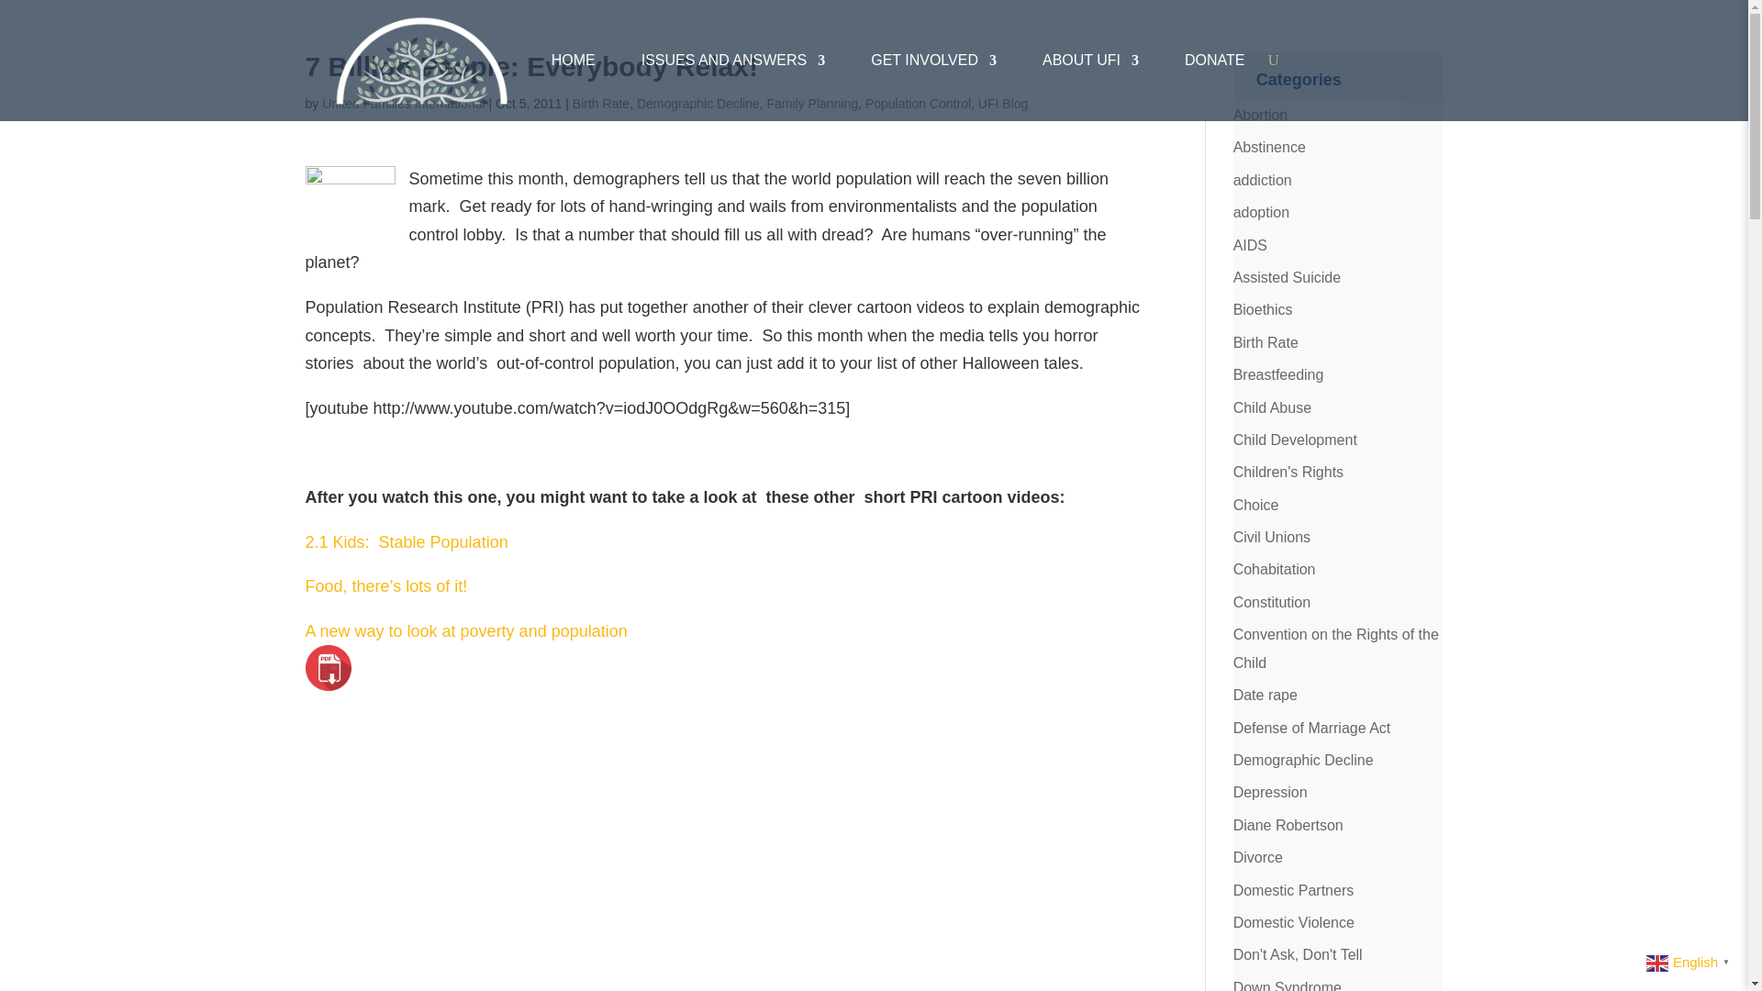  I want to click on ABOUT UFI, so click(1090, 61).